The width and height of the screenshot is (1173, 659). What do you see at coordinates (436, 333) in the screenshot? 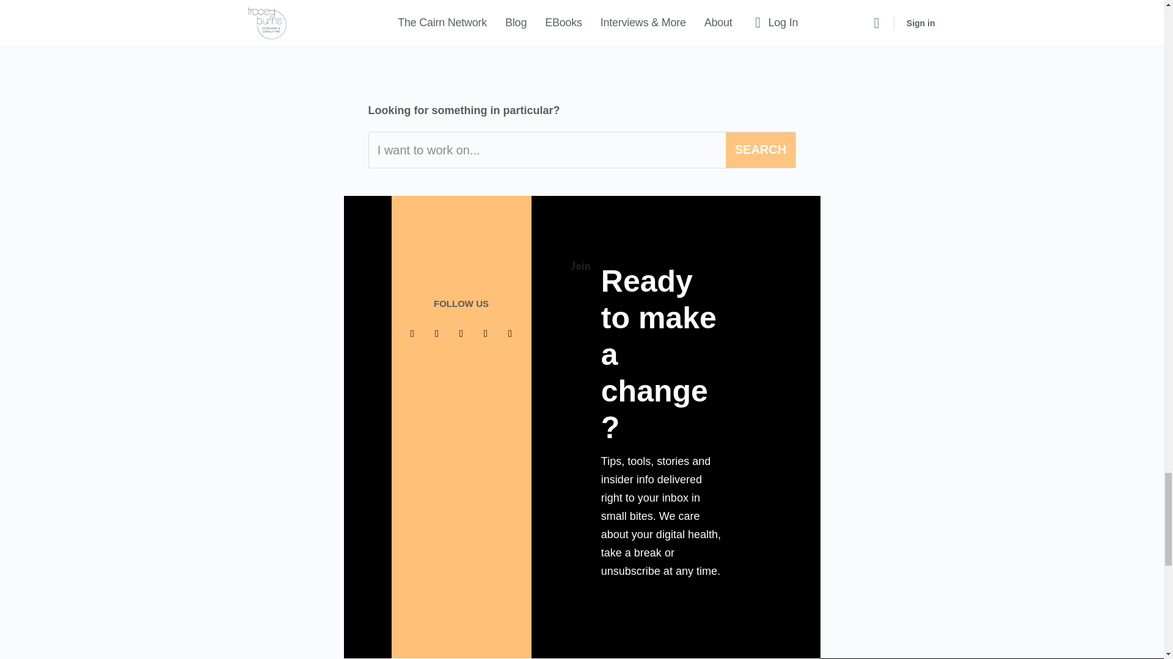
I see `Follow on X` at bounding box center [436, 333].